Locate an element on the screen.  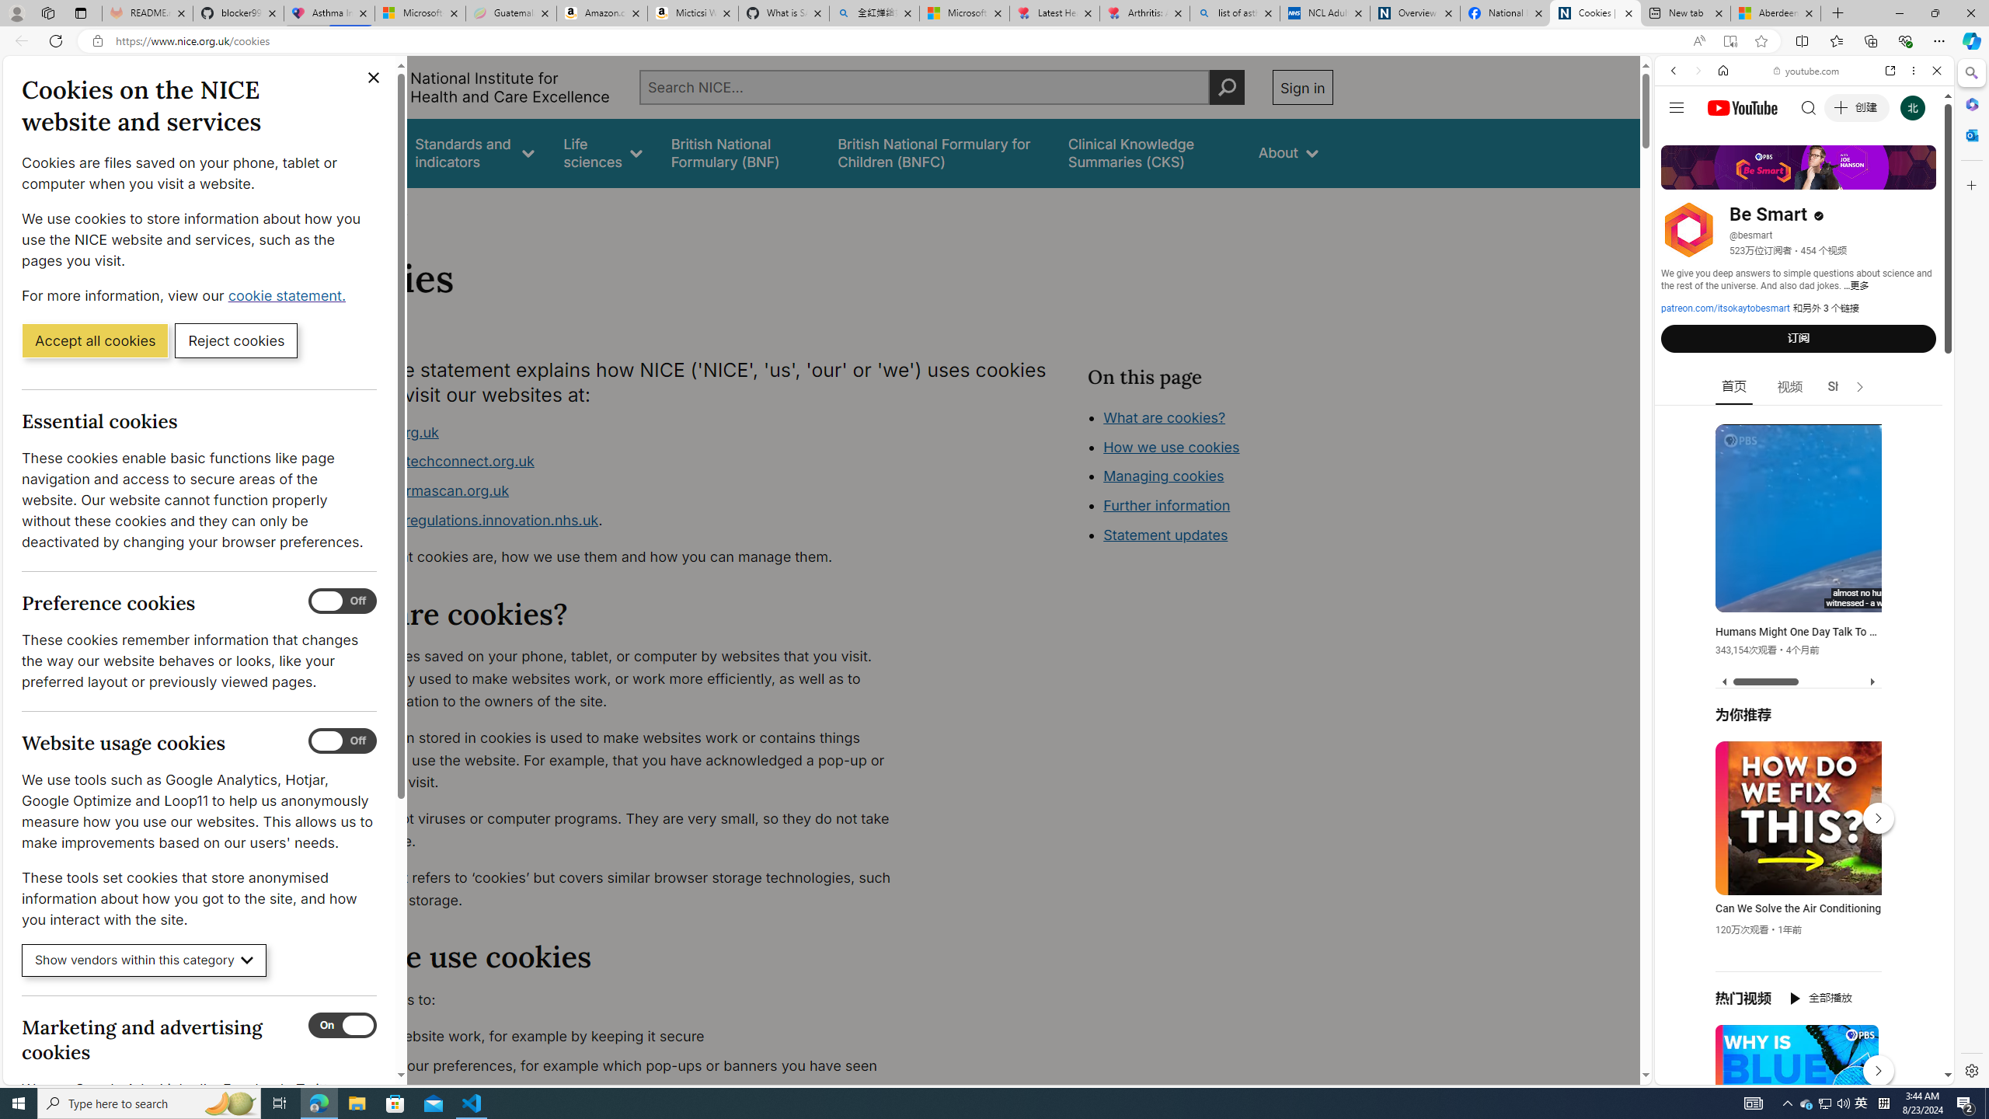
Website usage cookies is located at coordinates (343, 741).